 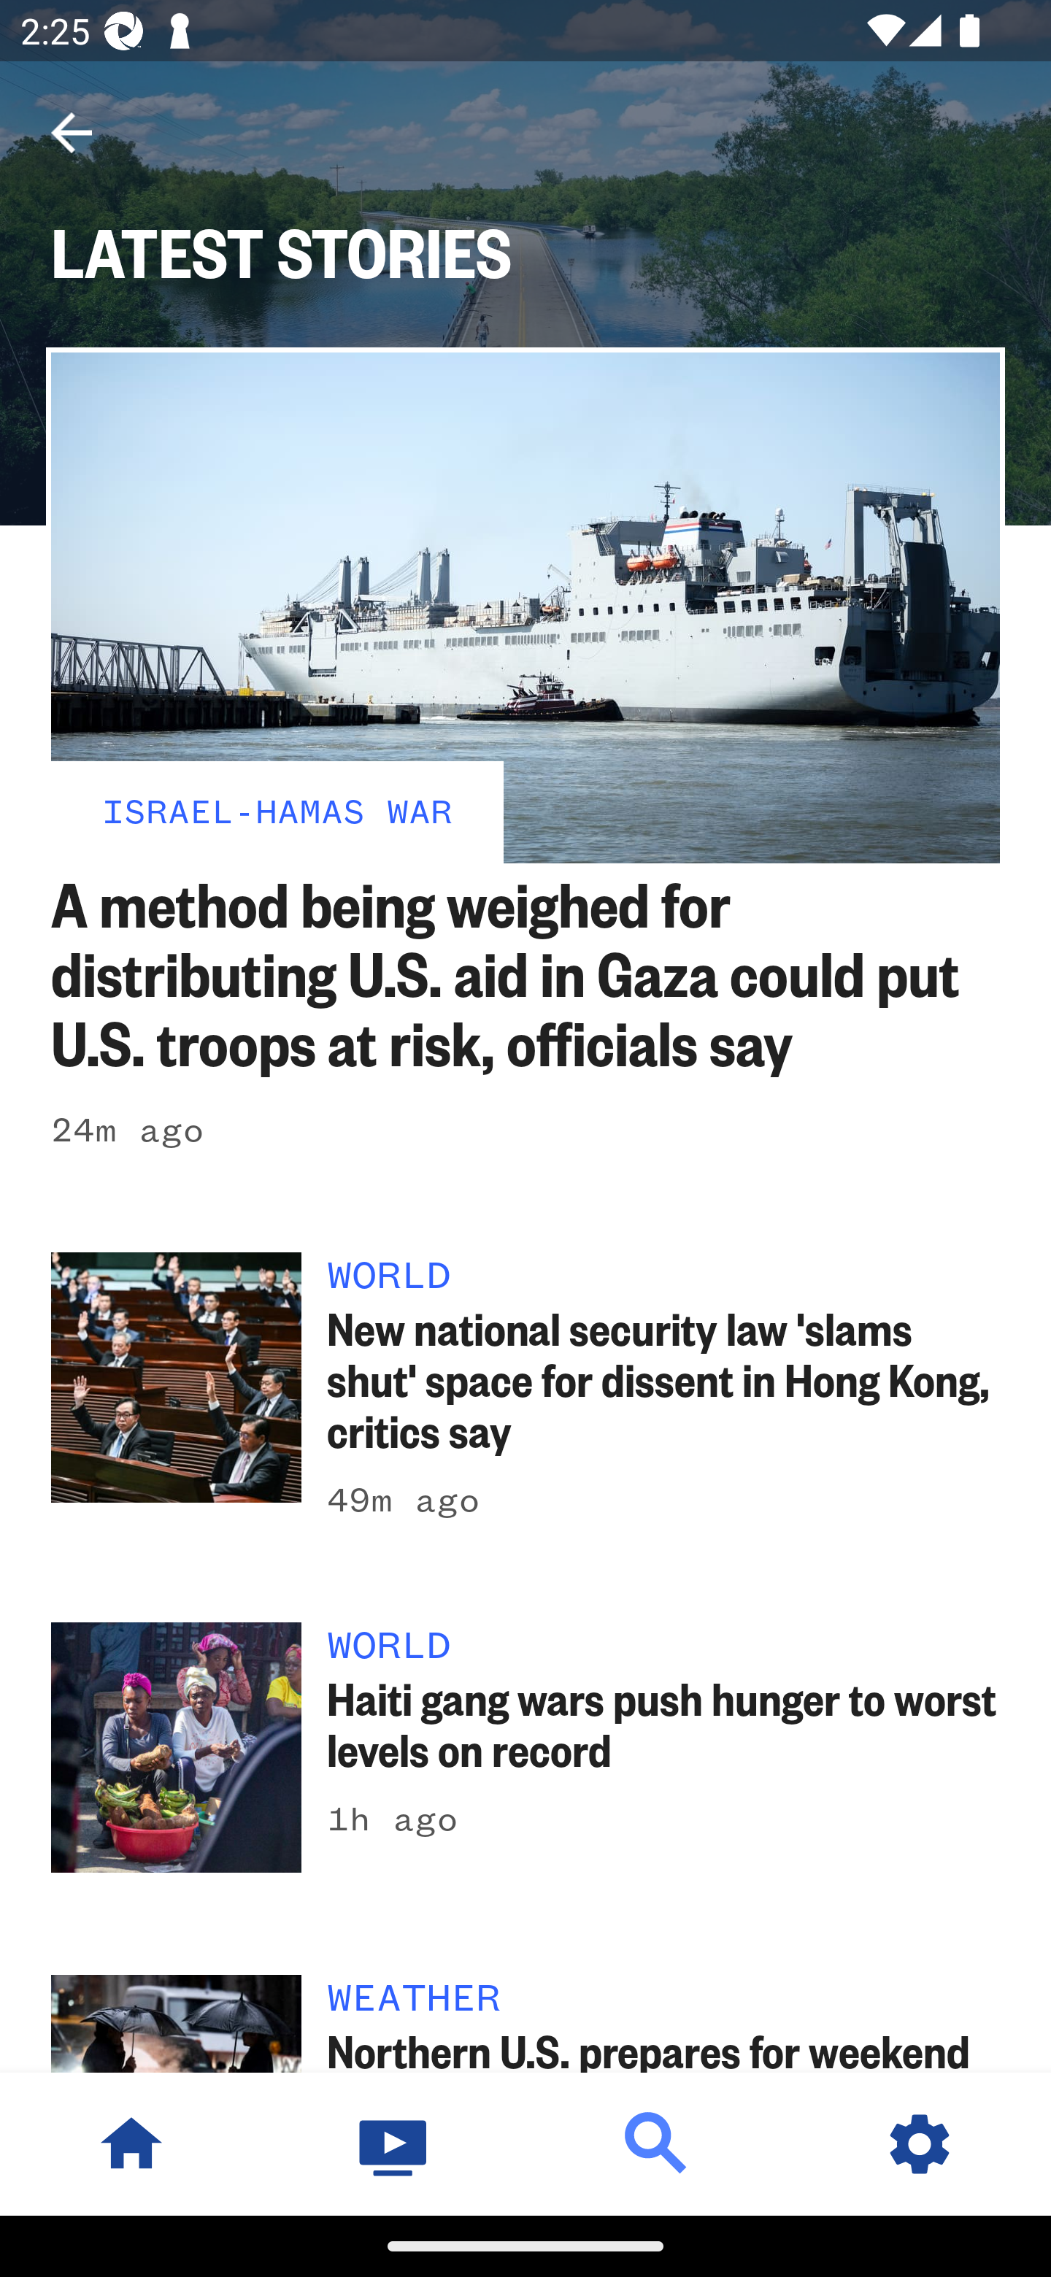 What do you see at coordinates (131, 2143) in the screenshot?
I see `NBC News Home` at bounding box center [131, 2143].